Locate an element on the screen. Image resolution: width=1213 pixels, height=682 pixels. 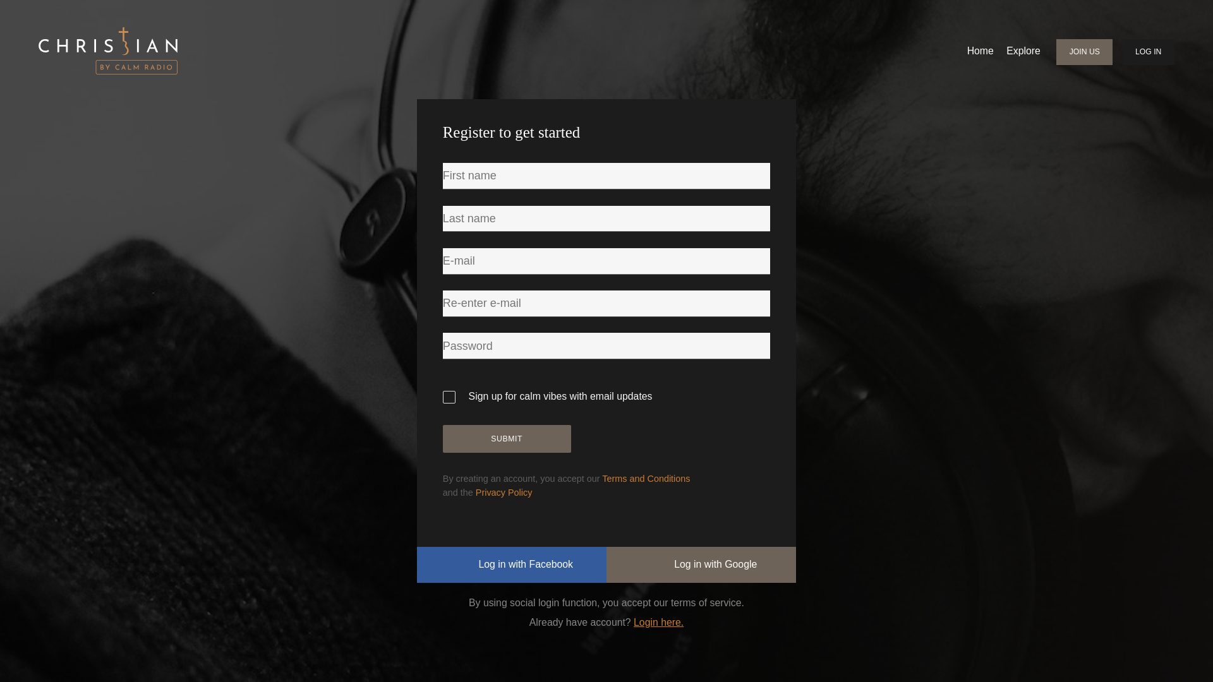
Terms and Conditions is located at coordinates (646, 478).